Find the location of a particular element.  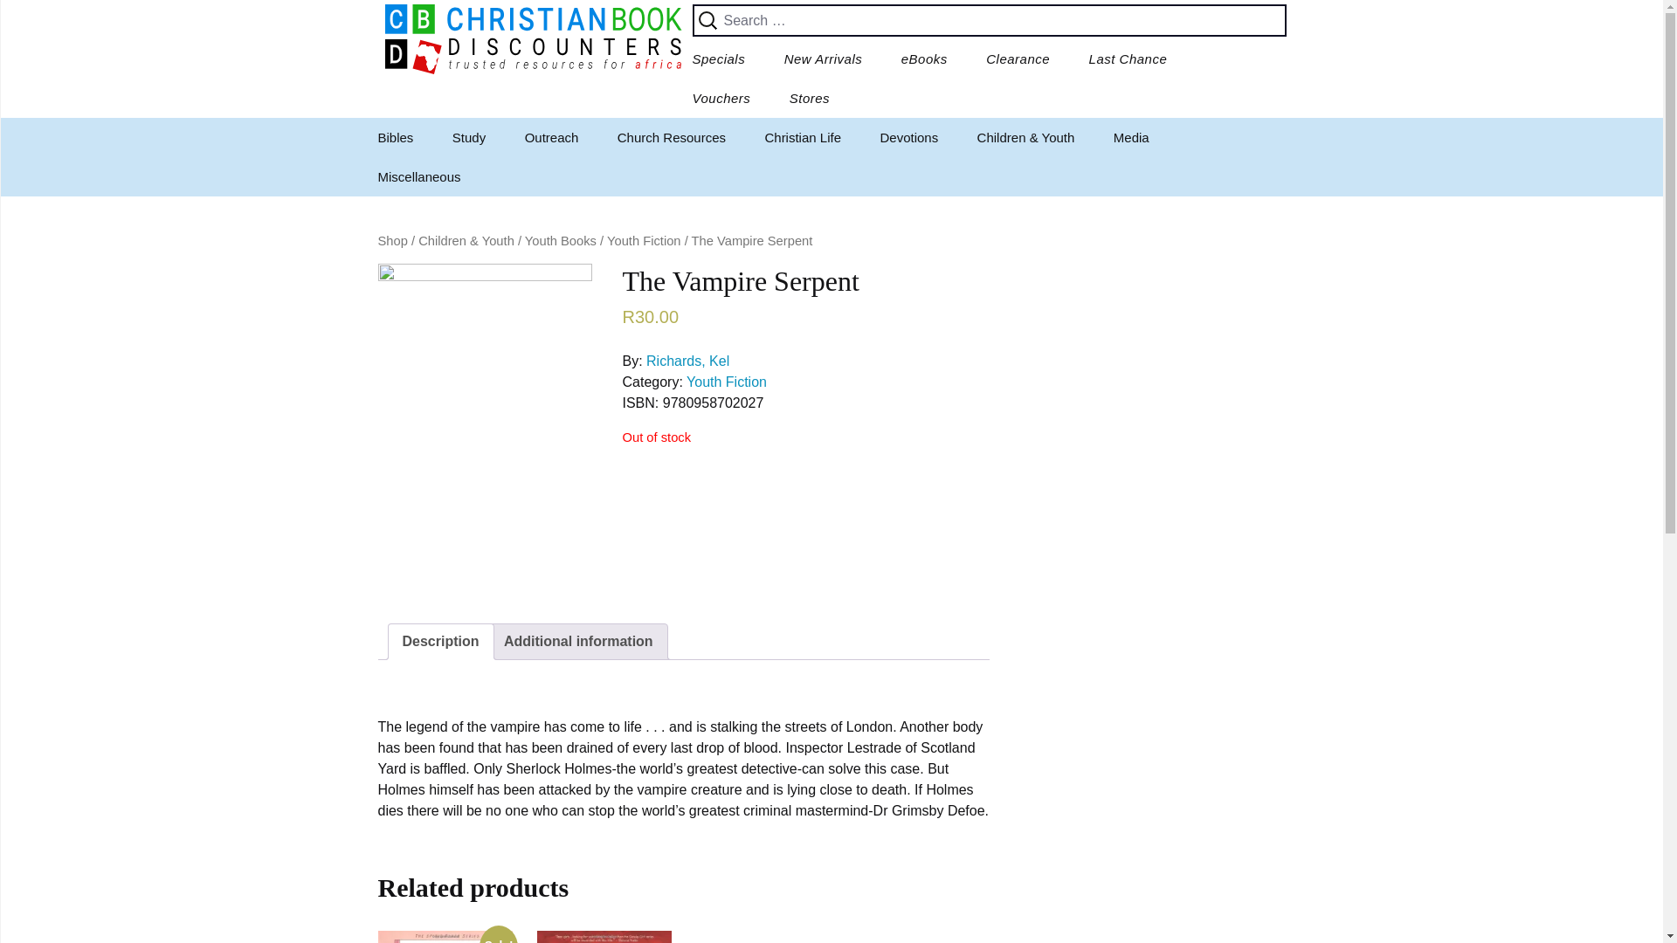

Specials is located at coordinates (718, 59).